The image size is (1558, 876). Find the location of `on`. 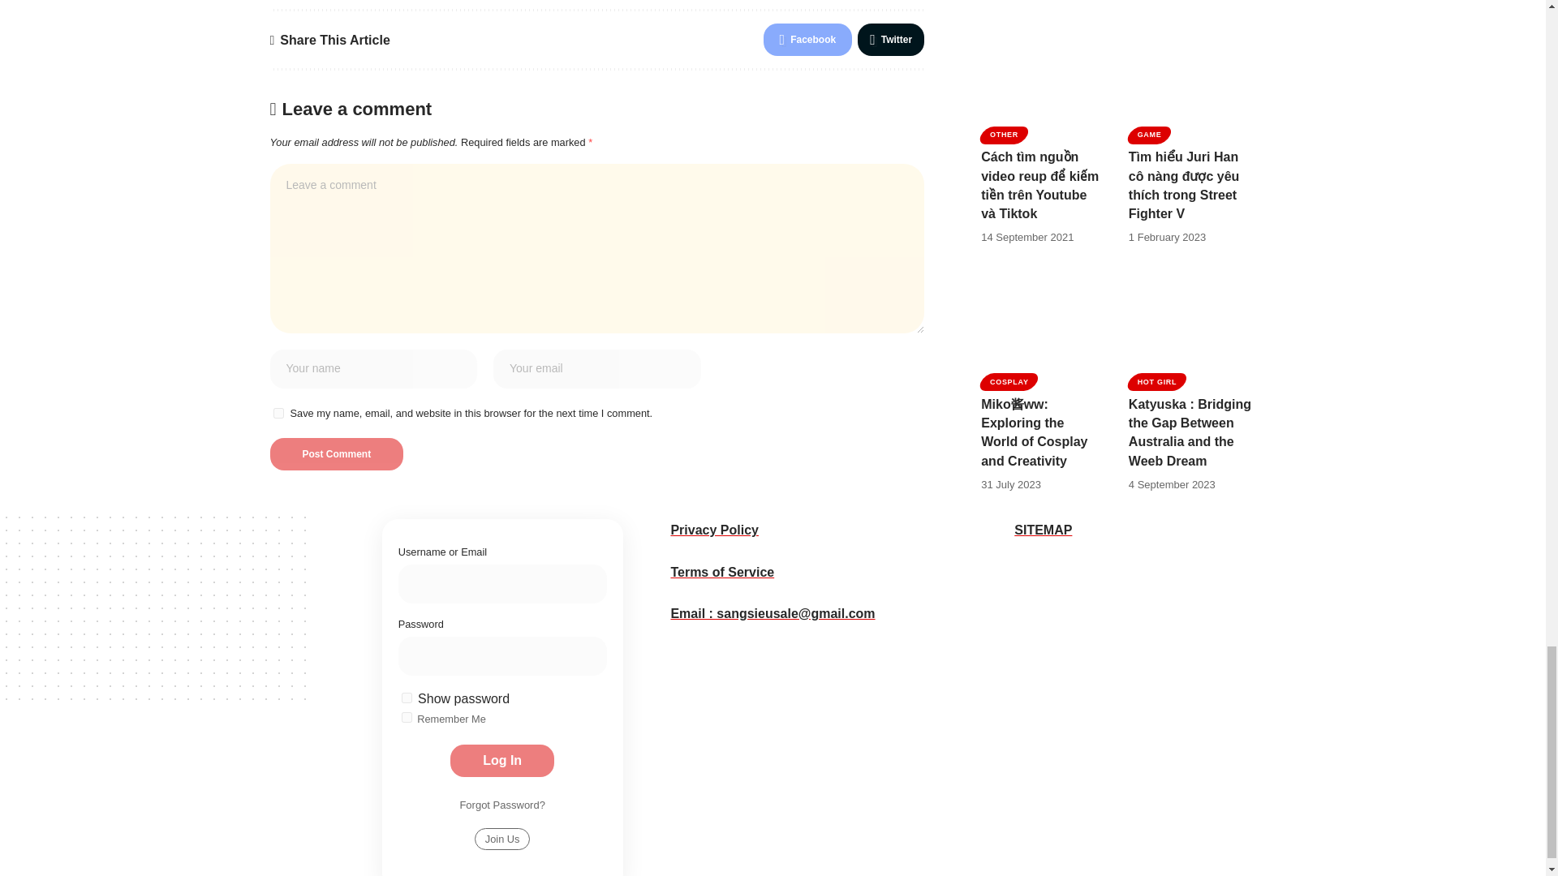

on is located at coordinates (407, 698).